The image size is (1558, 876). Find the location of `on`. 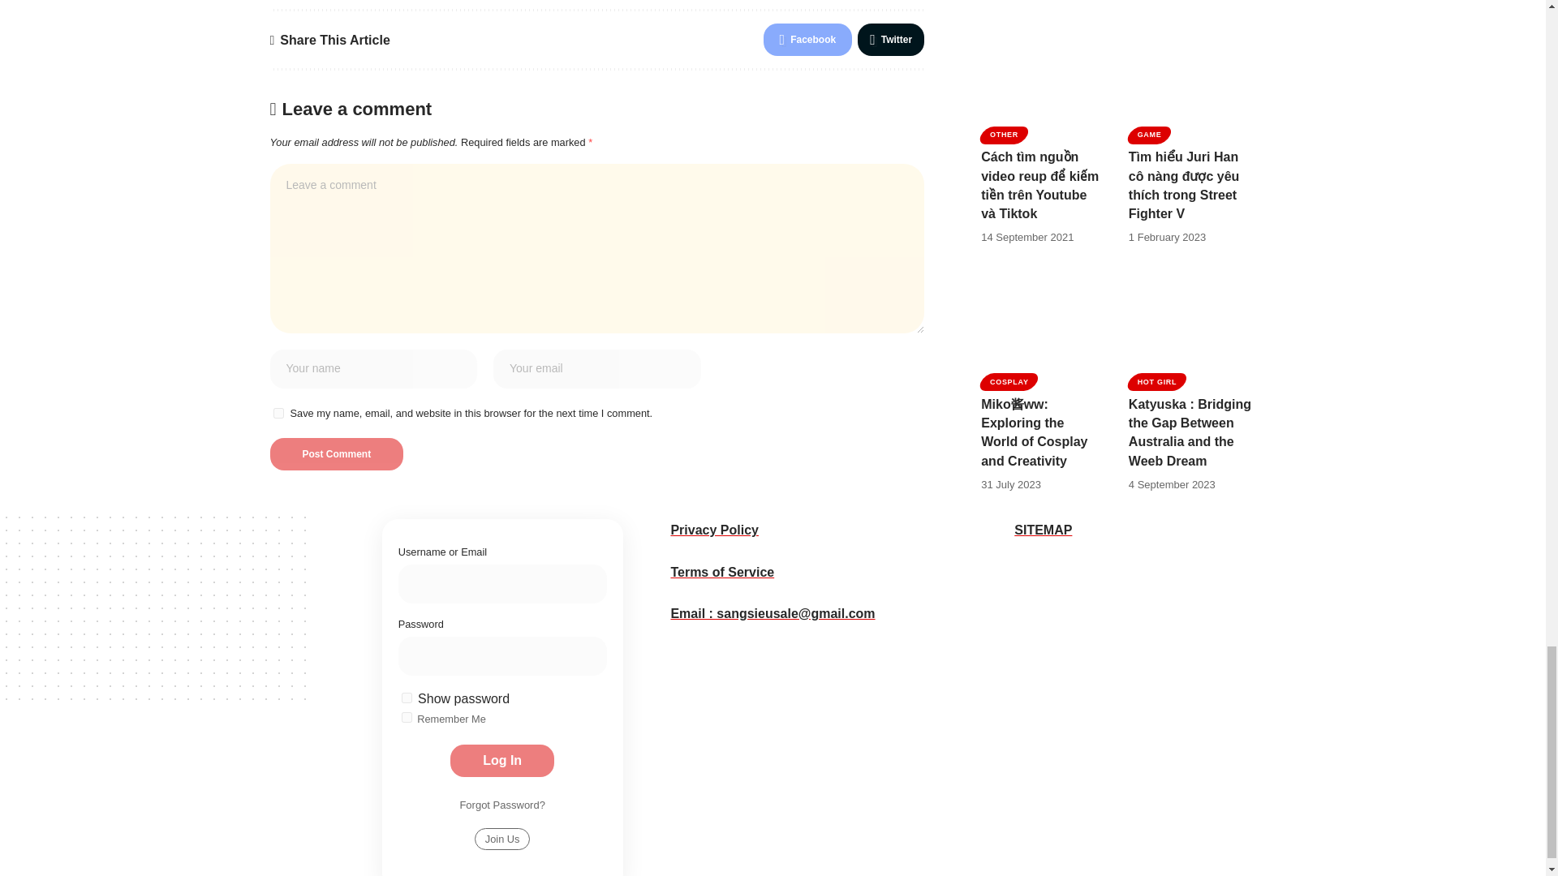

on is located at coordinates (407, 698).